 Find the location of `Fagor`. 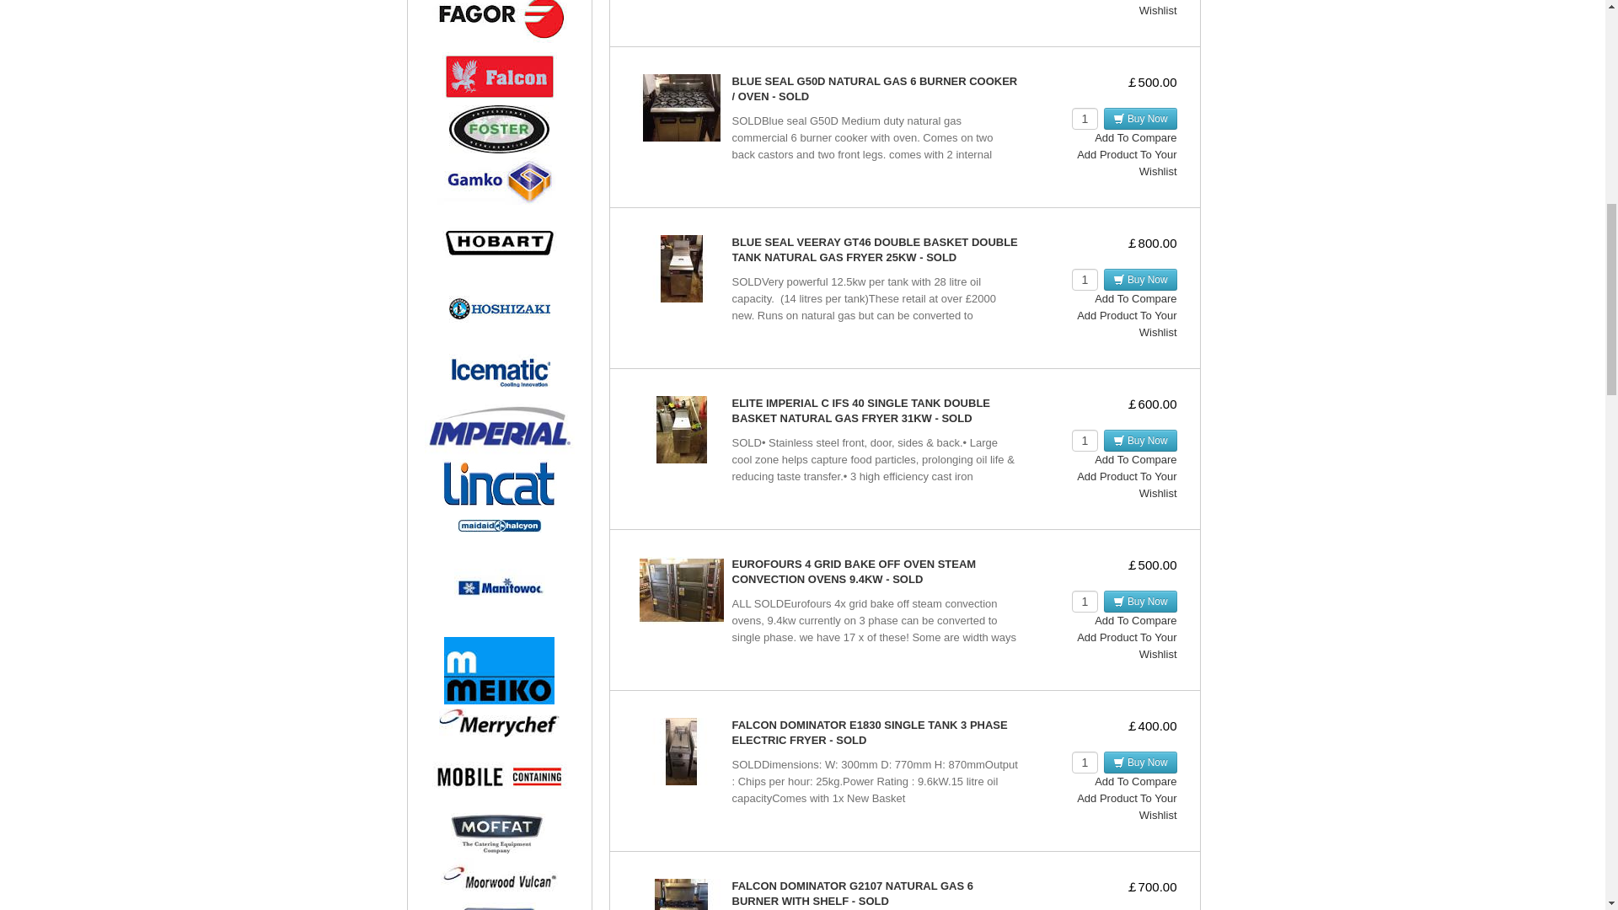

Fagor is located at coordinates (499, 24).